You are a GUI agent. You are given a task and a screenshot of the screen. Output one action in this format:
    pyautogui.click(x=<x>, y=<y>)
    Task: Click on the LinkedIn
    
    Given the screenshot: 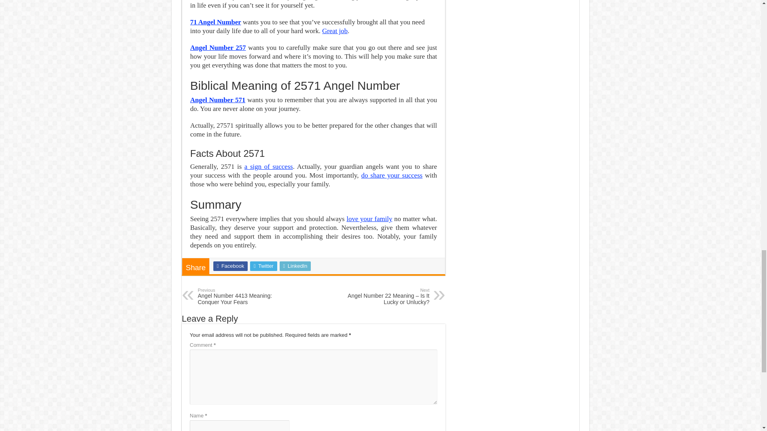 What is the action you would take?
    pyautogui.click(x=296, y=266)
    